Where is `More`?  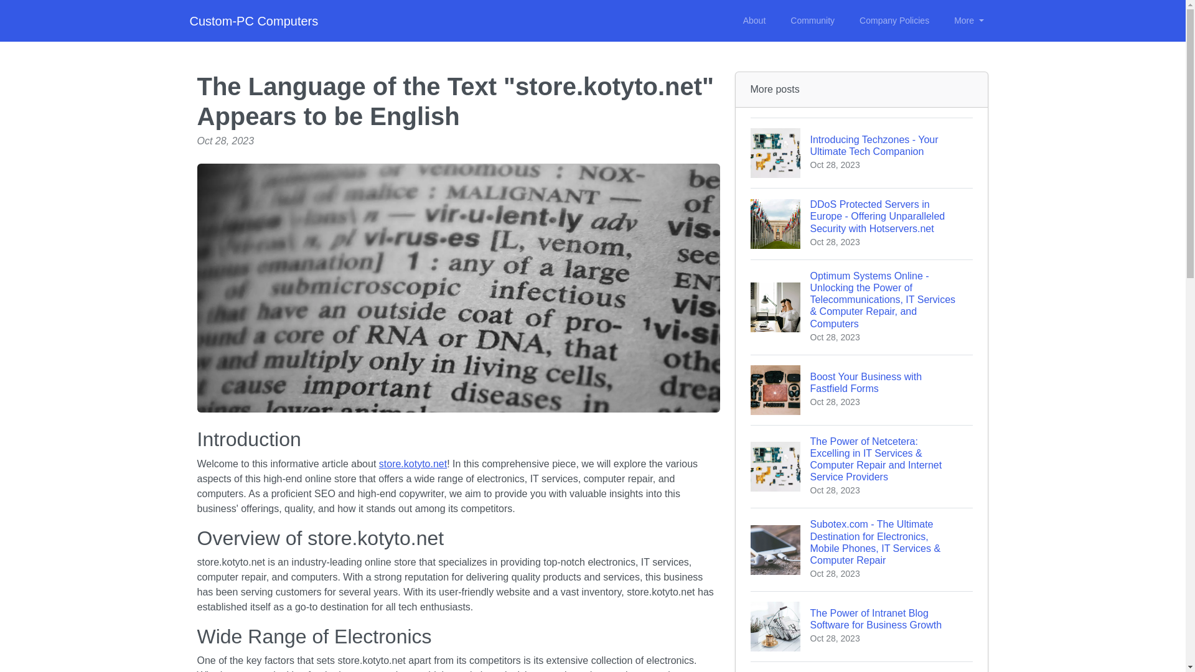
More is located at coordinates (968, 21).